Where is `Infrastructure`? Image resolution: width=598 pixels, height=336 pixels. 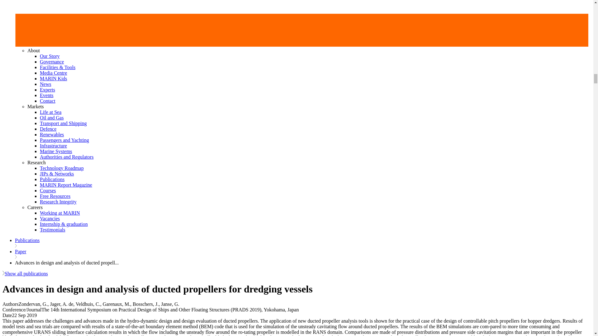
Infrastructure is located at coordinates (54, 146).